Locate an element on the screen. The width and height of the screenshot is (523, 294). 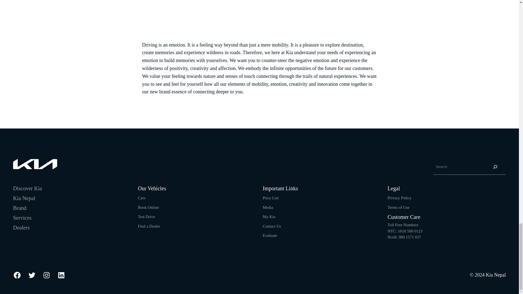
Book Online is located at coordinates (148, 207).